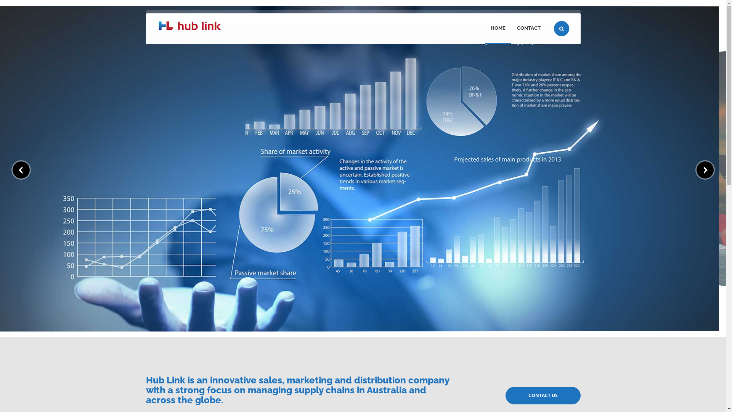 Image resolution: width=732 pixels, height=412 pixels. What do you see at coordinates (498, 29) in the screenshot?
I see `HOME` at bounding box center [498, 29].